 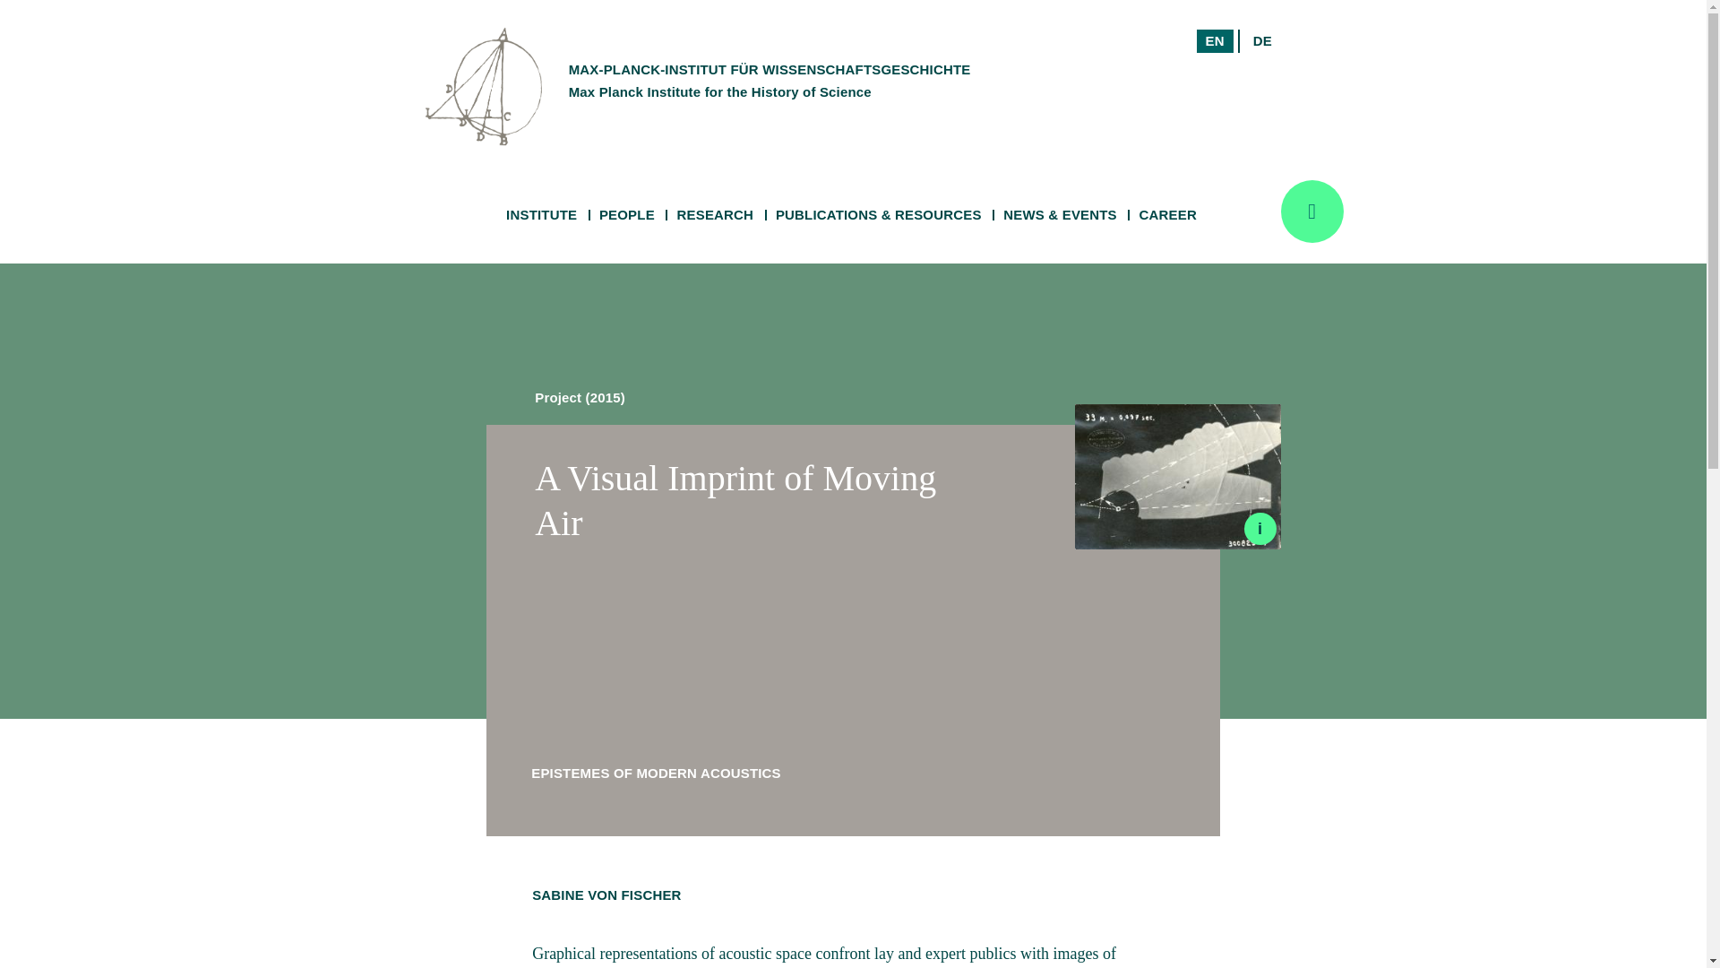 What do you see at coordinates (1198, 63) in the screenshot?
I see `INSTITUTE` at bounding box center [1198, 63].